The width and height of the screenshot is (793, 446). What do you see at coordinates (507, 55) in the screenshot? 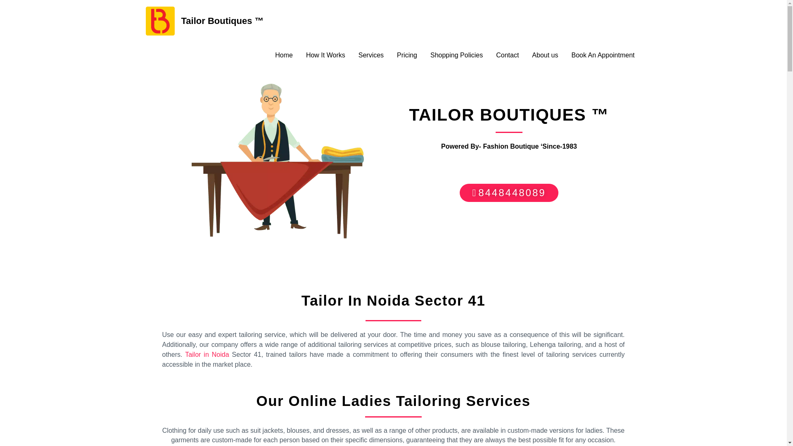
I see `Contact` at bounding box center [507, 55].